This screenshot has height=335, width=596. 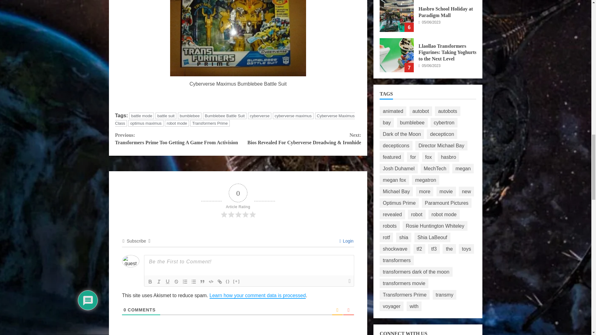 I want to click on Bold, so click(x=150, y=282).